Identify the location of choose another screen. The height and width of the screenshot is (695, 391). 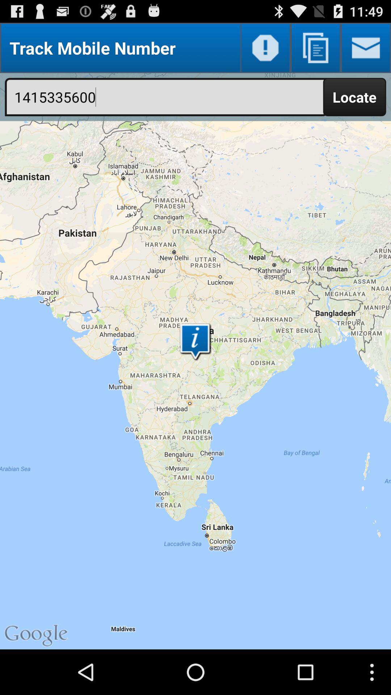
(316, 48).